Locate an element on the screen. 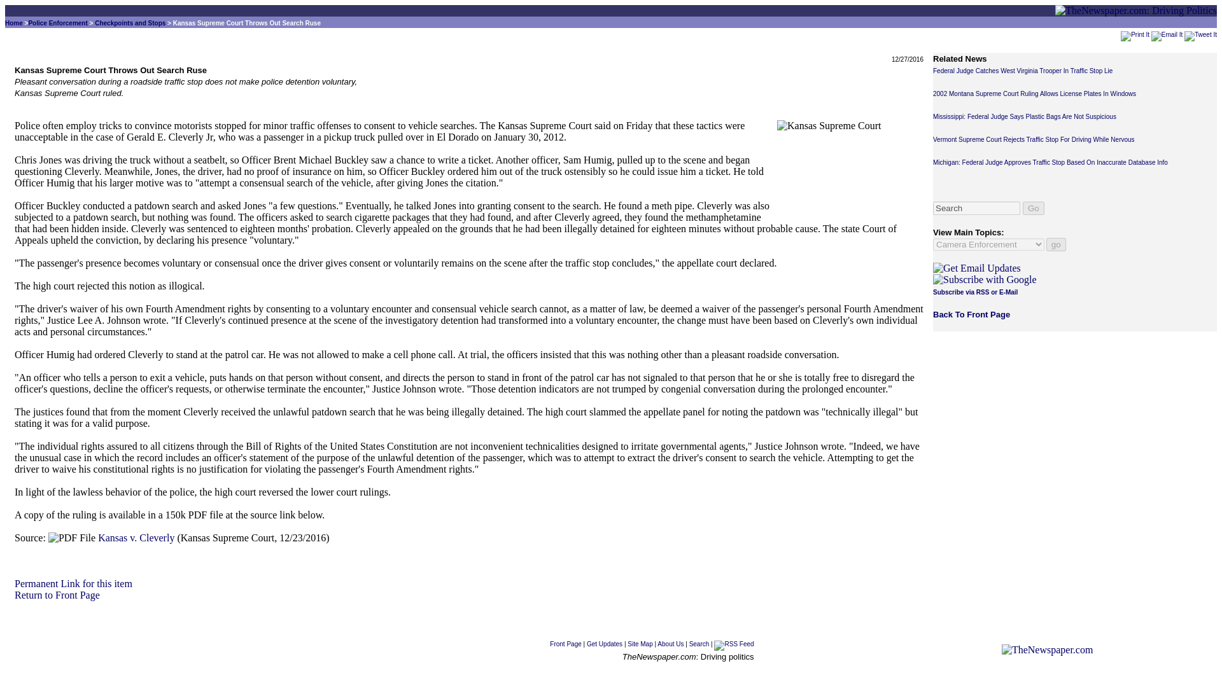 The width and height of the screenshot is (1222, 687). Site Map is located at coordinates (640, 644).